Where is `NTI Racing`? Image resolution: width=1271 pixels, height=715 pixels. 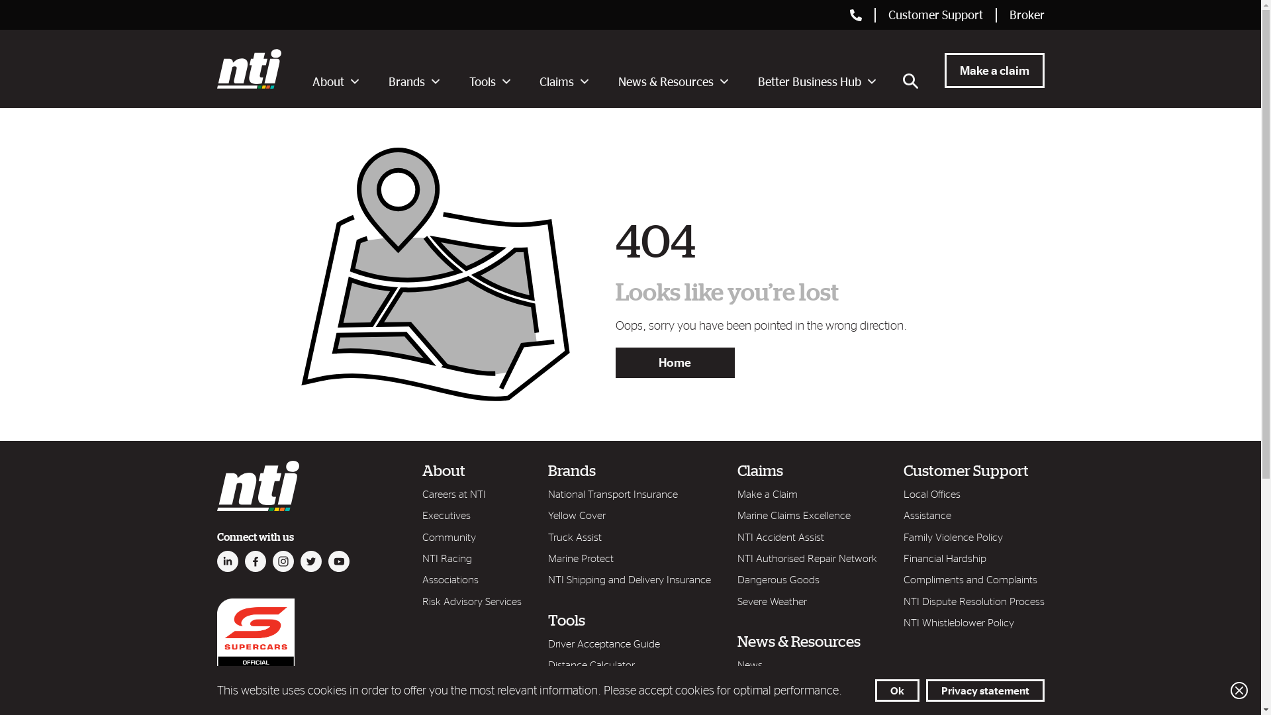
NTI Racing is located at coordinates (447, 558).